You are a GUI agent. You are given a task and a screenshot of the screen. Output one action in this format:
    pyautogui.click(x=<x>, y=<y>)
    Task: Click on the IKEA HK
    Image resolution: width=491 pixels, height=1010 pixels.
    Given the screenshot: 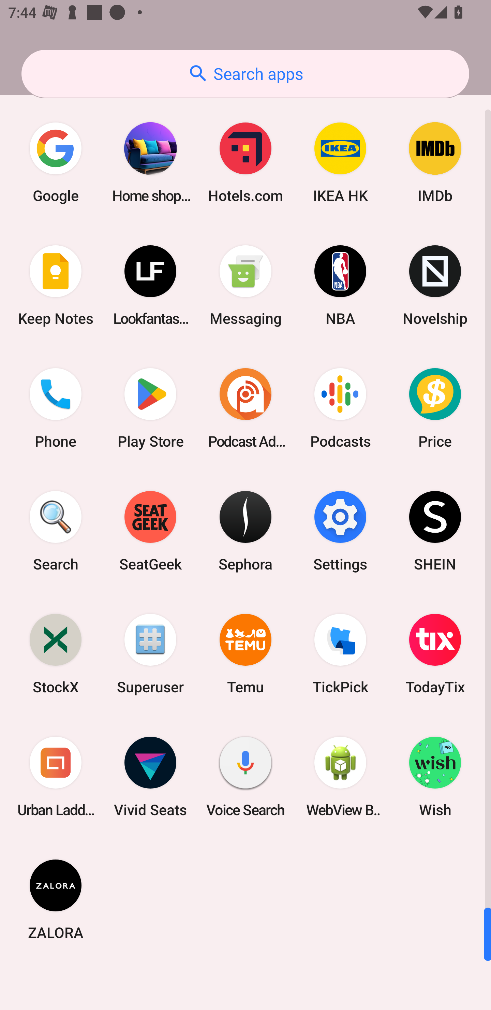 What is the action you would take?
    pyautogui.click(x=340, y=162)
    